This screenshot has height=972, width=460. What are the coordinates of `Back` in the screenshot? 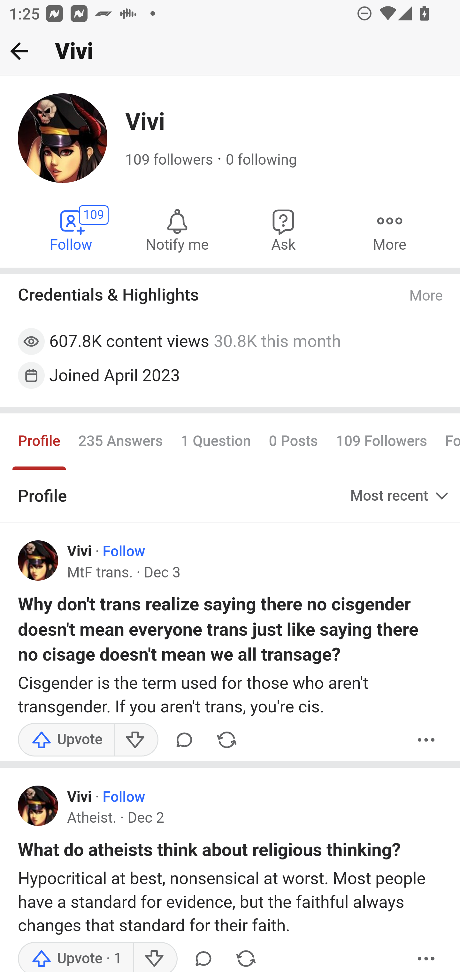 It's located at (19, 51).